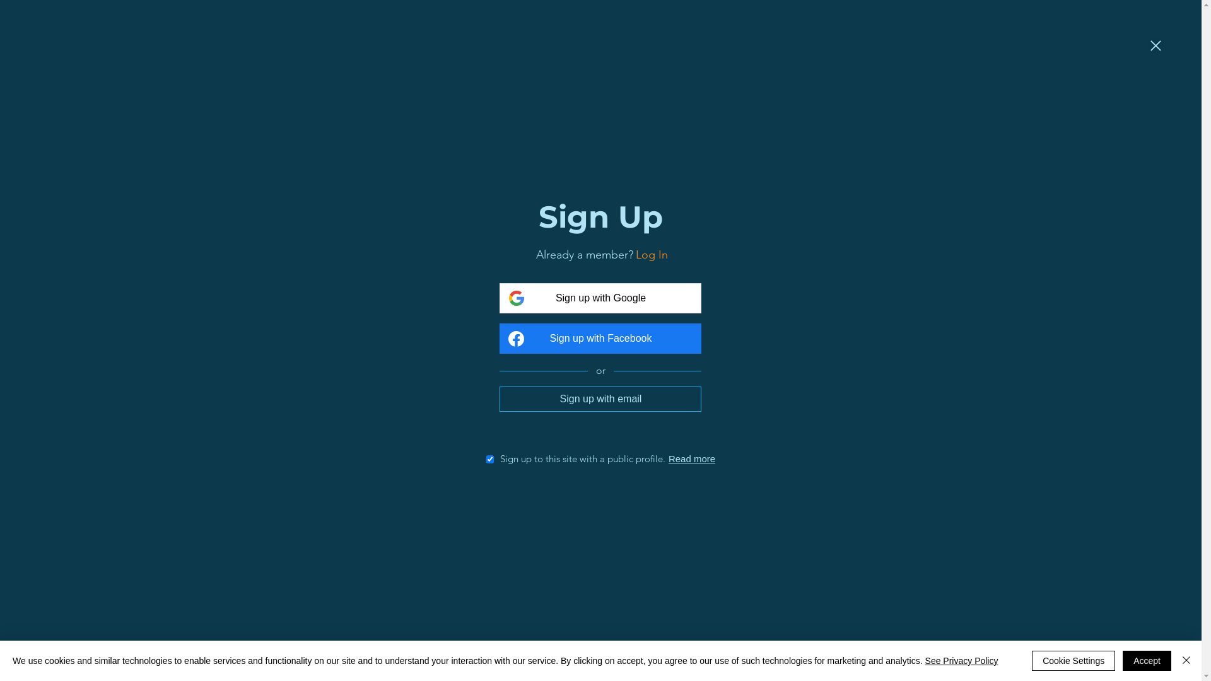 The width and height of the screenshot is (1211, 681). I want to click on Accept, so click(1147, 661).